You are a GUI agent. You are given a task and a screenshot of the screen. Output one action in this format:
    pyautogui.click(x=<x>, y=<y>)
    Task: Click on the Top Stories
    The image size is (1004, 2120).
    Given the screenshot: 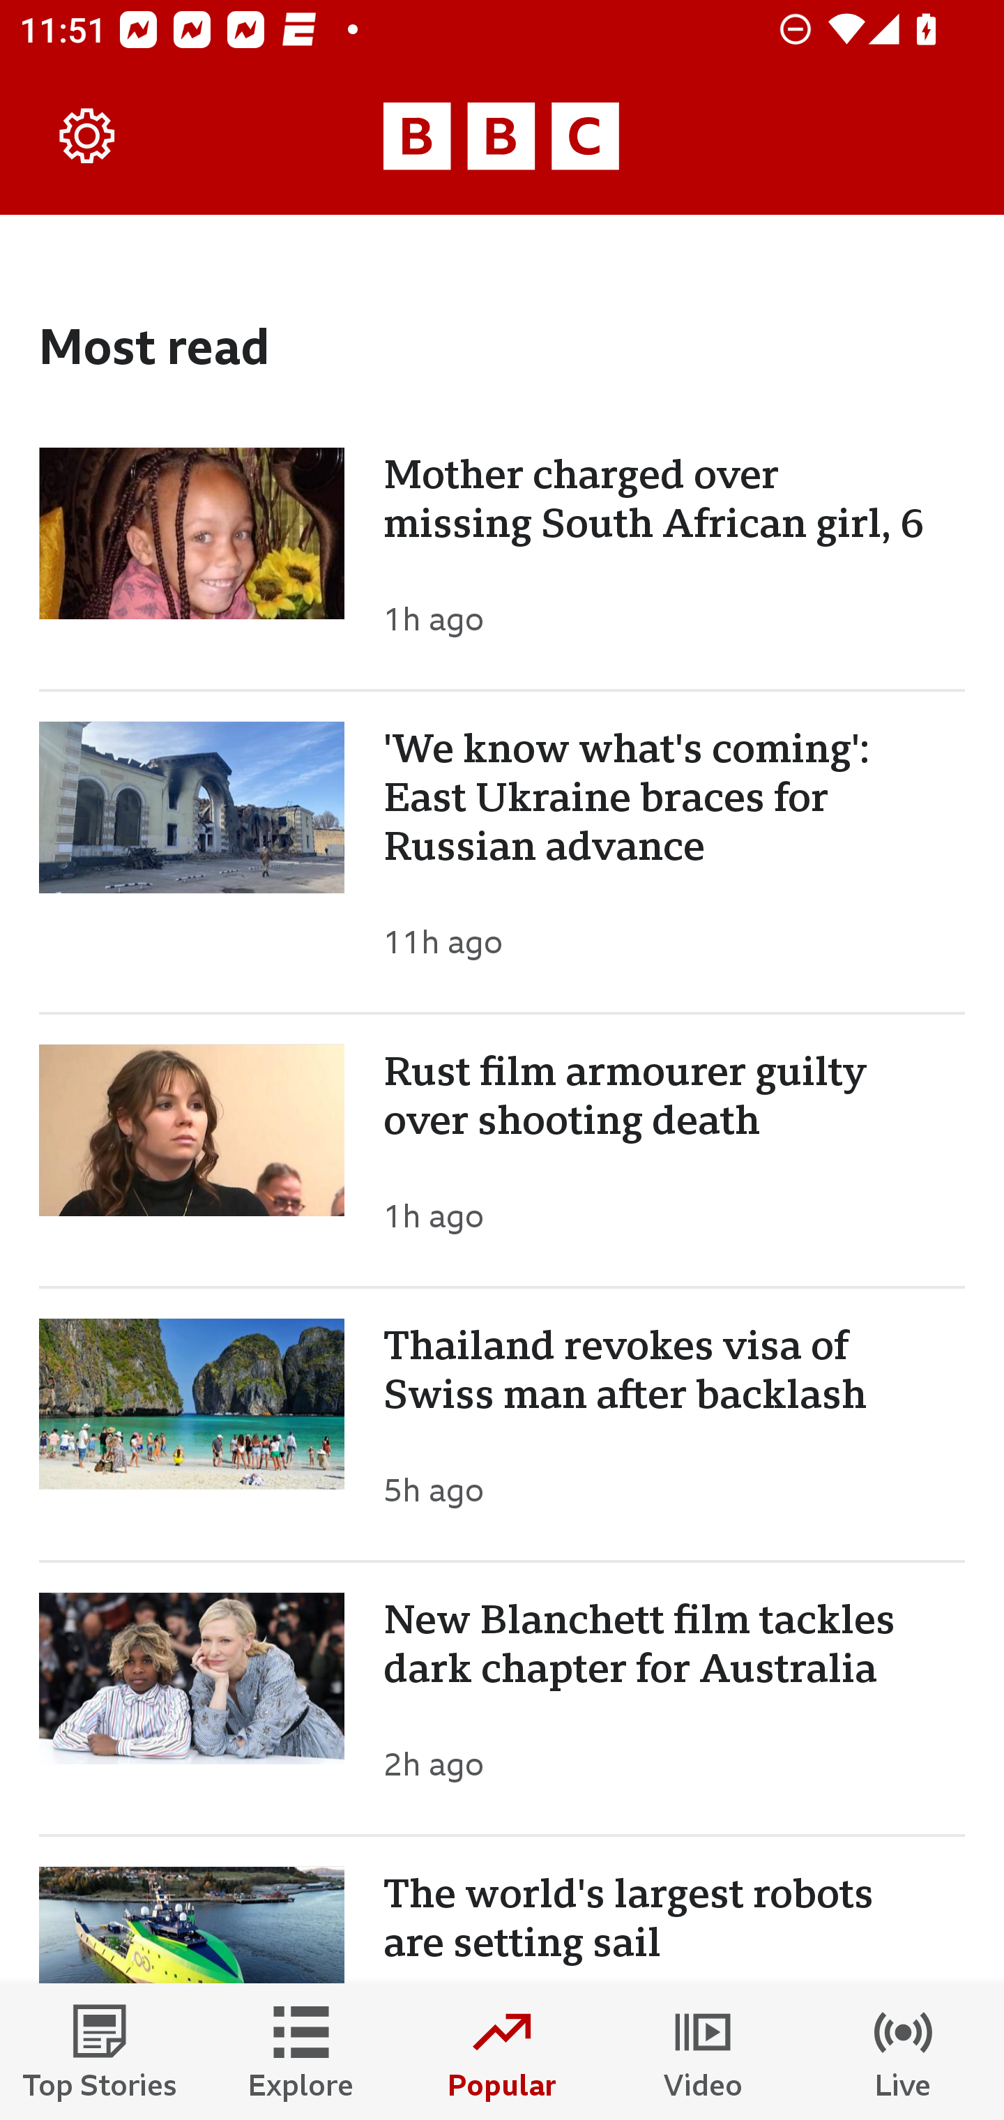 What is the action you would take?
    pyautogui.click(x=100, y=2052)
    